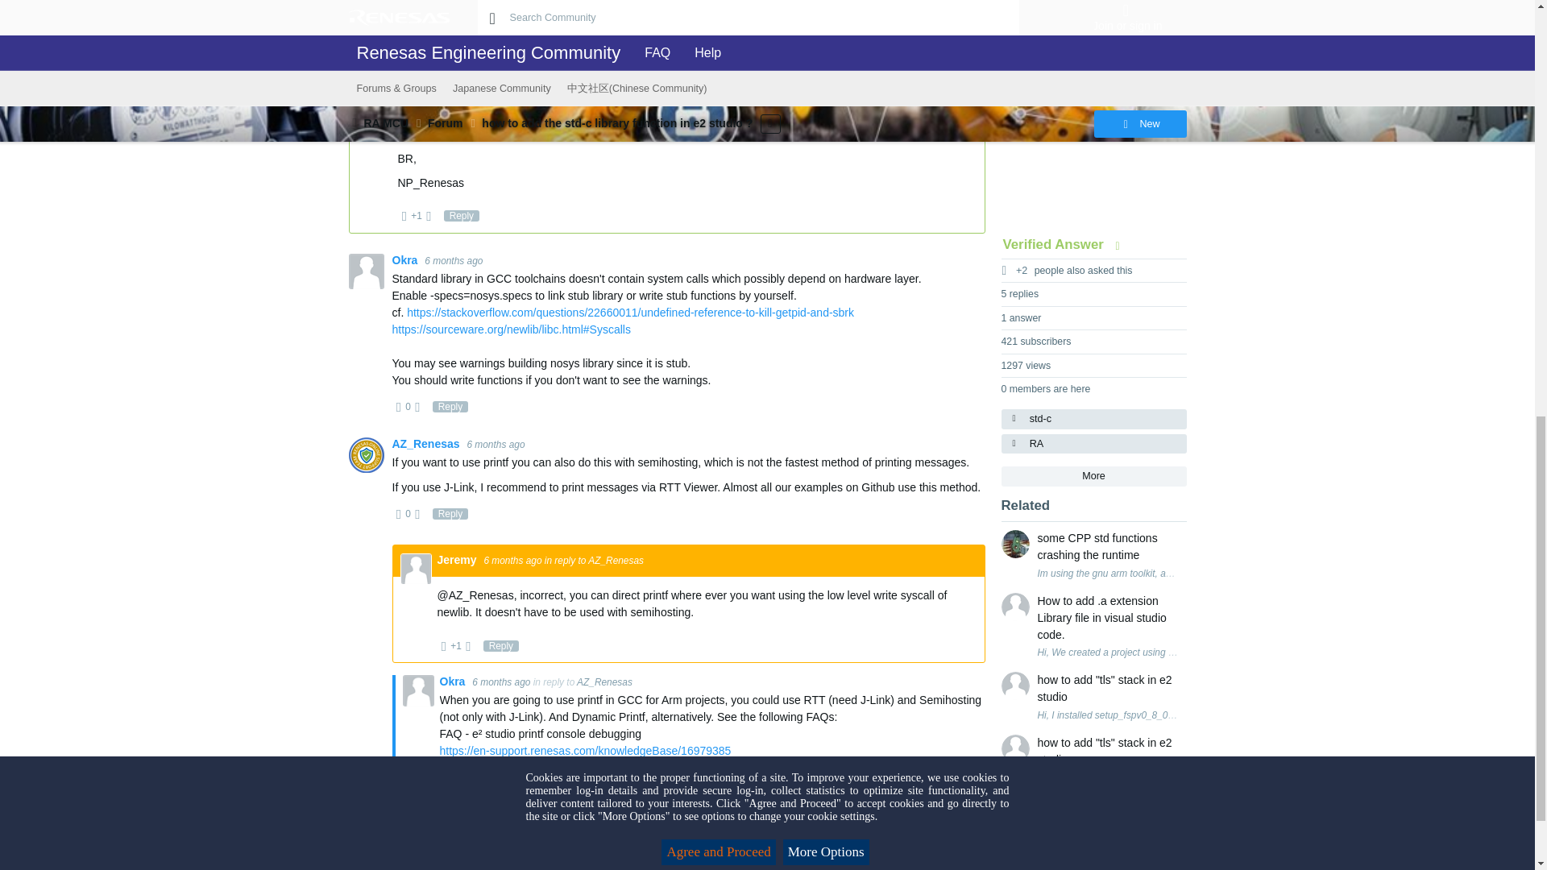  What do you see at coordinates (1109, 688) in the screenshot?
I see `how to add "tls" stack in e2 studio` at bounding box center [1109, 688].